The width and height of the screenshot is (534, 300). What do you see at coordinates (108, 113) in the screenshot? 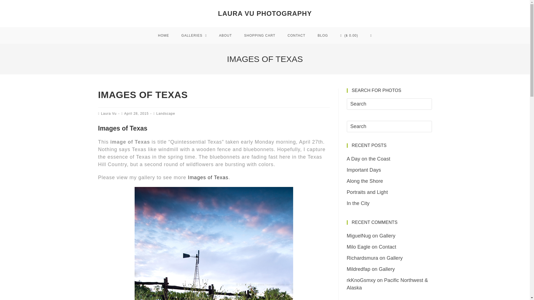
I see `Posts by Laura Vu` at bounding box center [108, 113].